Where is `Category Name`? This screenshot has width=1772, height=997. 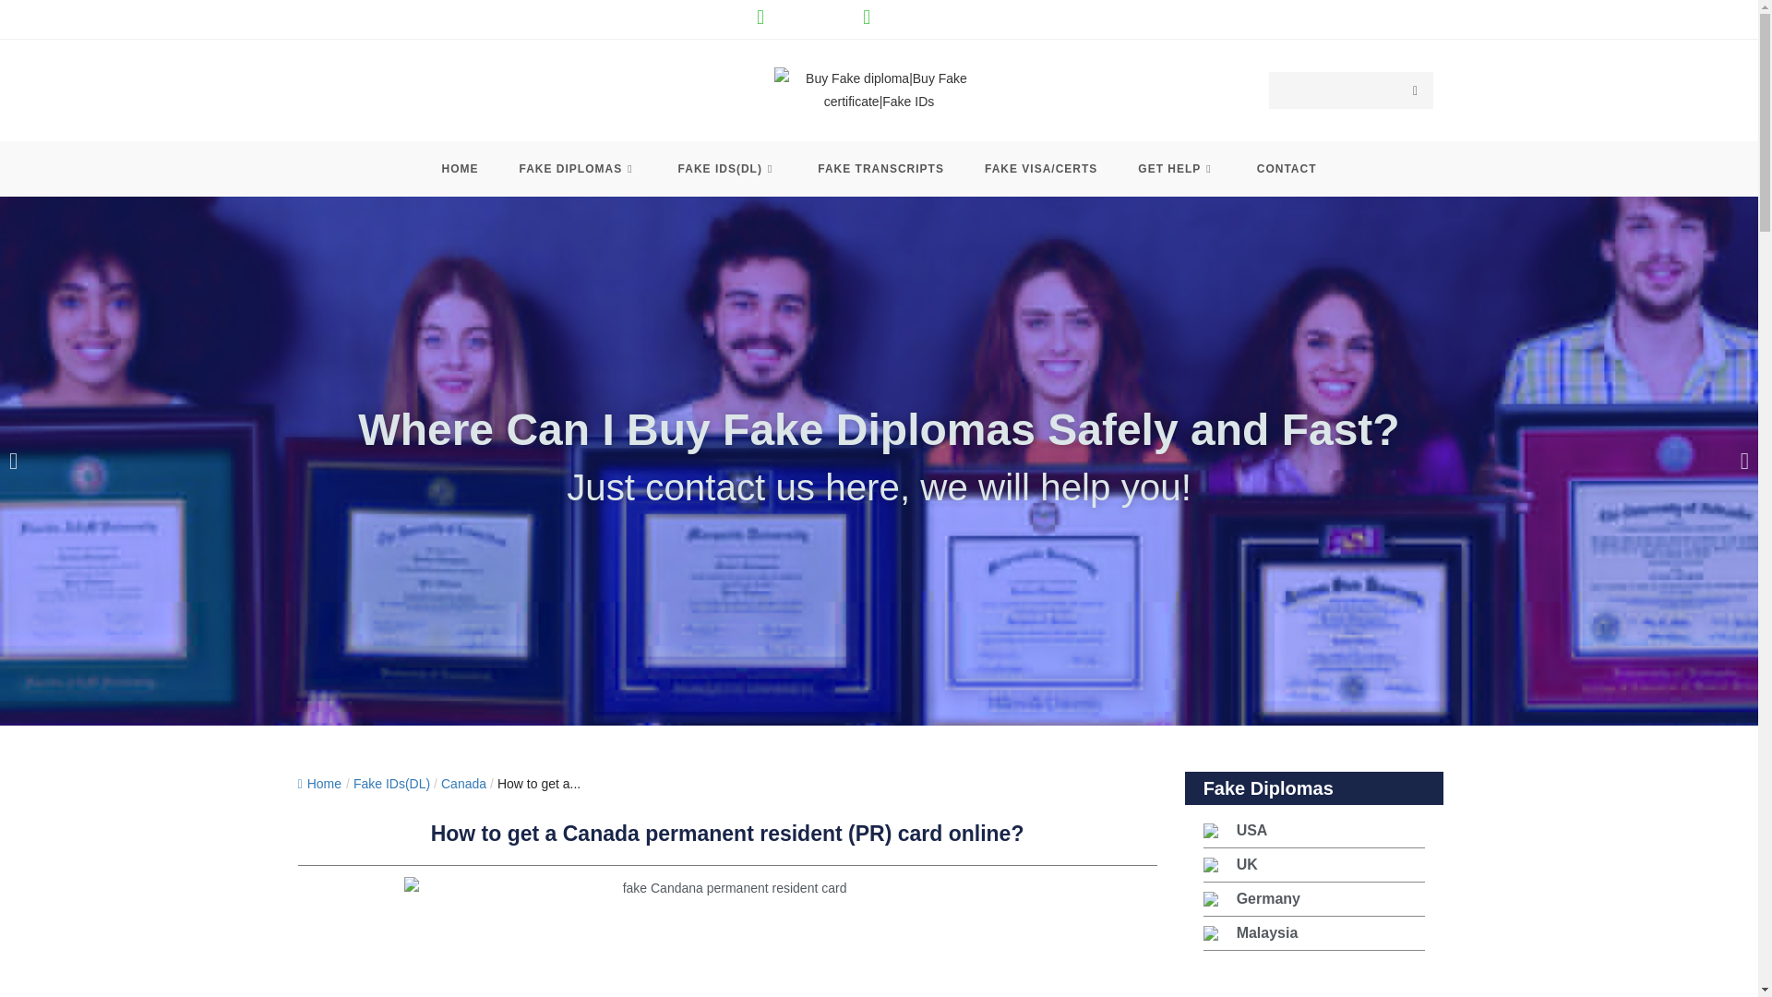 Category Name is located at coordinates (391, 784).